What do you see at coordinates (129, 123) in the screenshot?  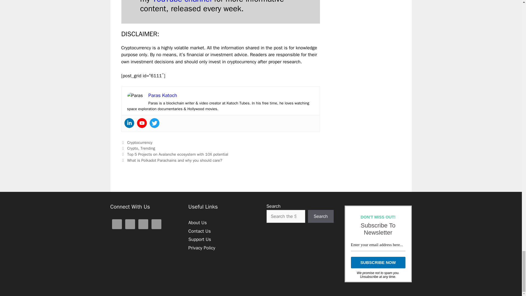 I see `Linkedin` at bounding box center [129, 123].